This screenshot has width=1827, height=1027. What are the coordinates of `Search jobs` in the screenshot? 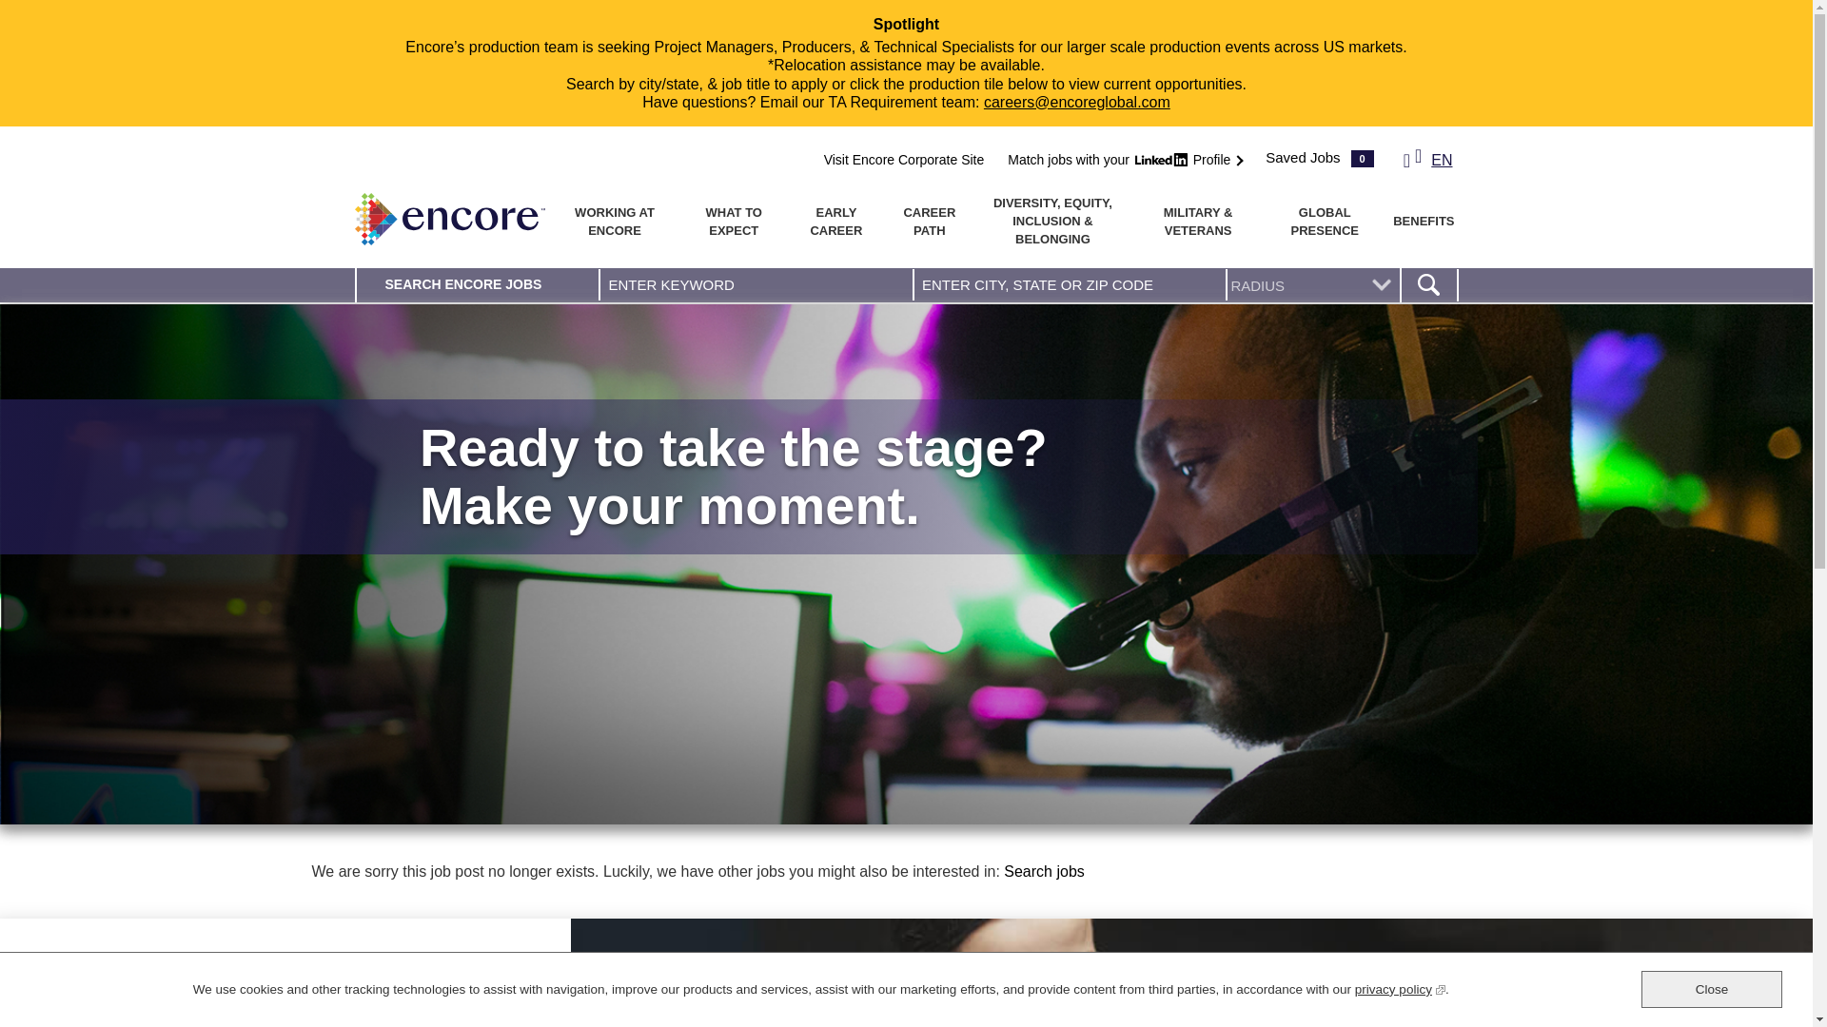 It's located at (1044, 871).